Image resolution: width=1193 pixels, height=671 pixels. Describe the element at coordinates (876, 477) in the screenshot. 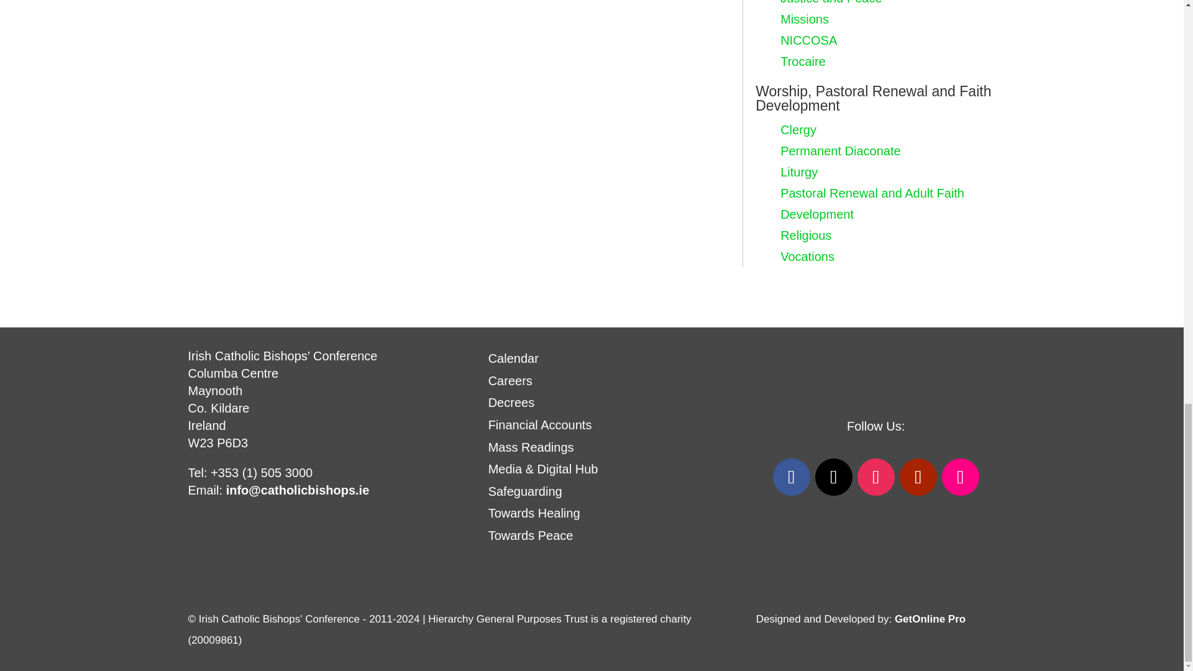

I see `Follow on Instagram` at that location.